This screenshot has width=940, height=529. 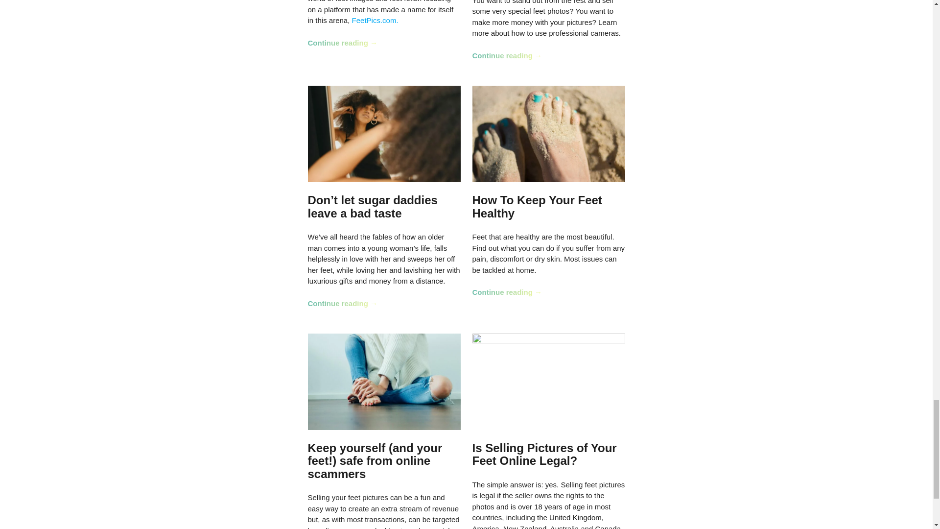 What do you see at coordinates (375, 20) in the screenshot?
I see `FeetPics.com.` at bounding box center [375, 20].